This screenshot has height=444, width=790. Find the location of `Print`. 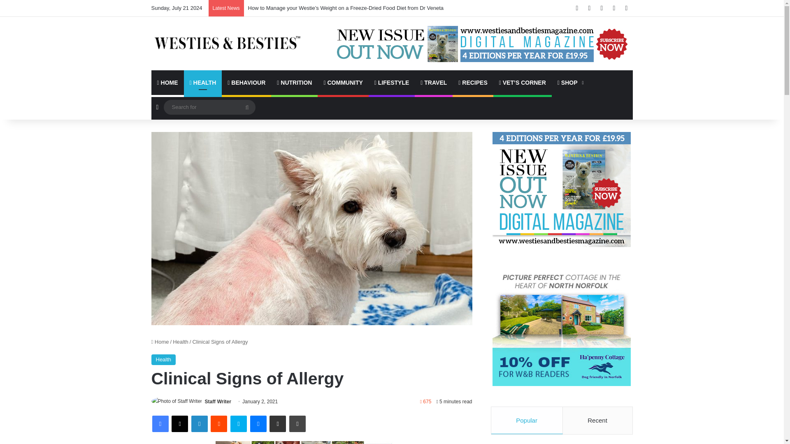

Print is located at coordinates (297, 423).